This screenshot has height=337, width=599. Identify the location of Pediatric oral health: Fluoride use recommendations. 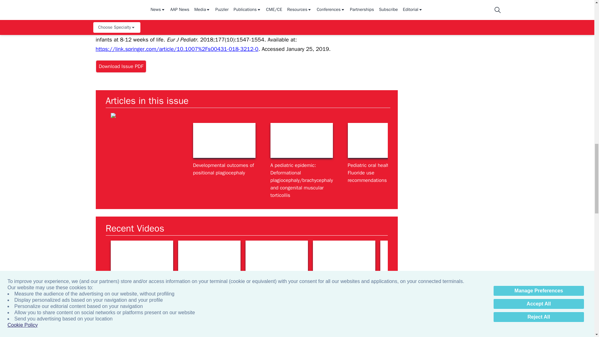
(378, 140).